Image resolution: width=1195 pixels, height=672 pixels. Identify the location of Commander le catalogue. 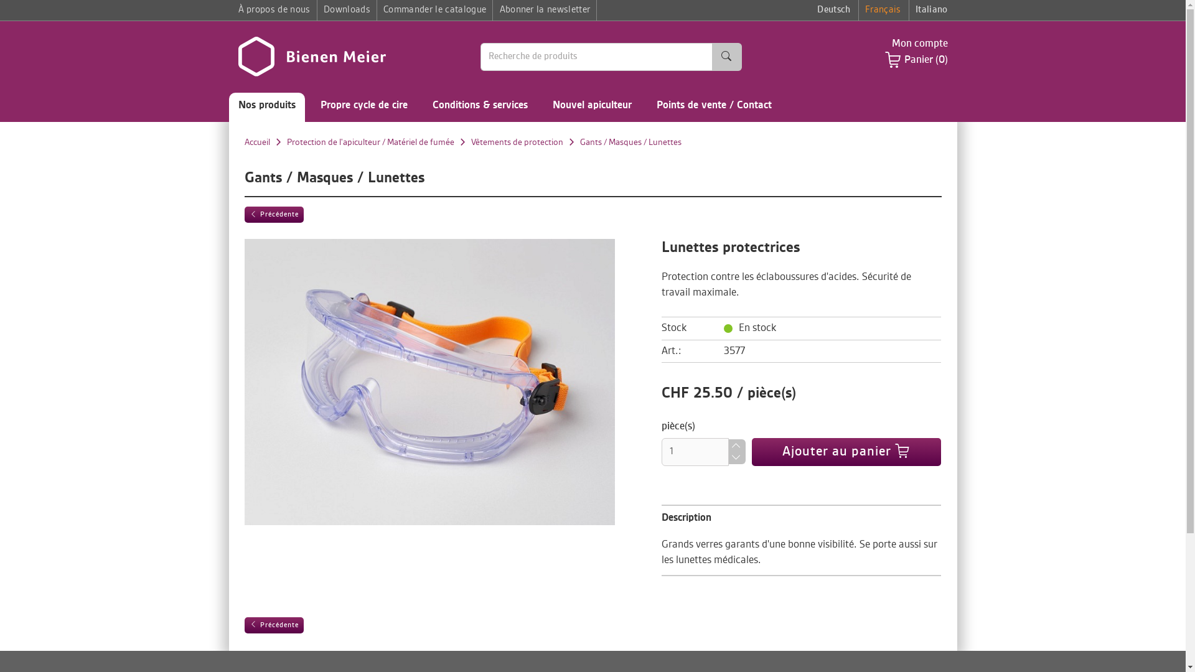
(434, 10).